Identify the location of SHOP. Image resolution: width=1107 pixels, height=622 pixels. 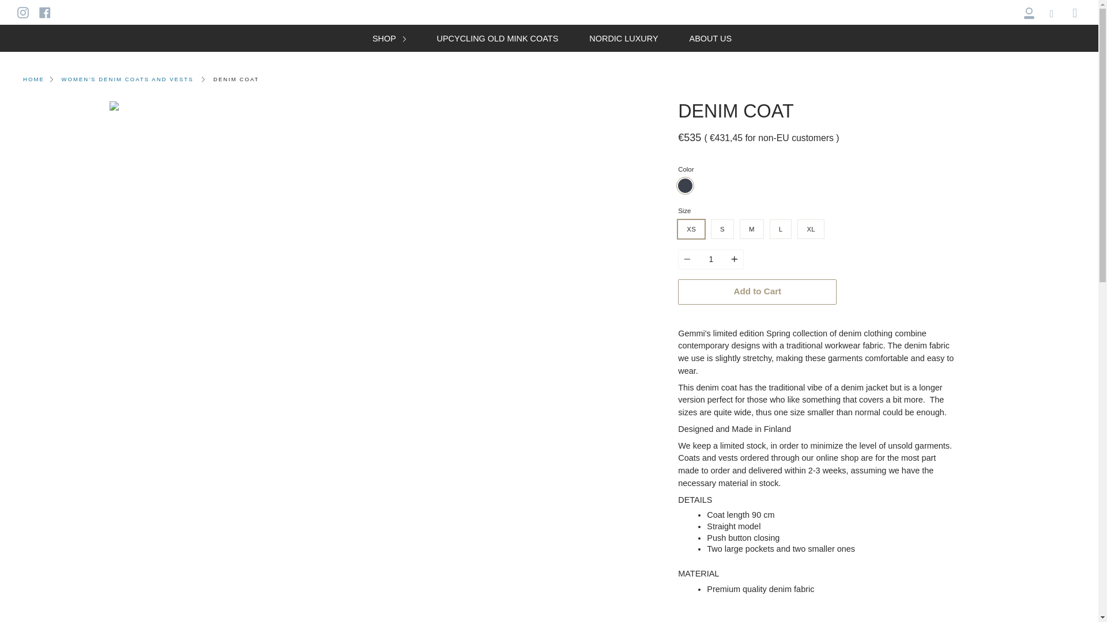
(389, 38).